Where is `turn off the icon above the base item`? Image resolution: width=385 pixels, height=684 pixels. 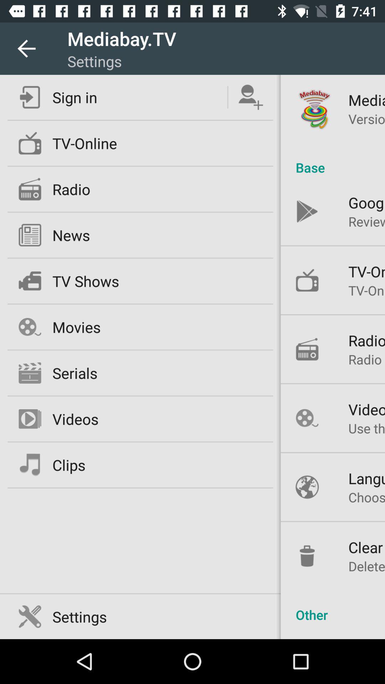 turn off the icon above the base item is located at coordinates (366, 119).